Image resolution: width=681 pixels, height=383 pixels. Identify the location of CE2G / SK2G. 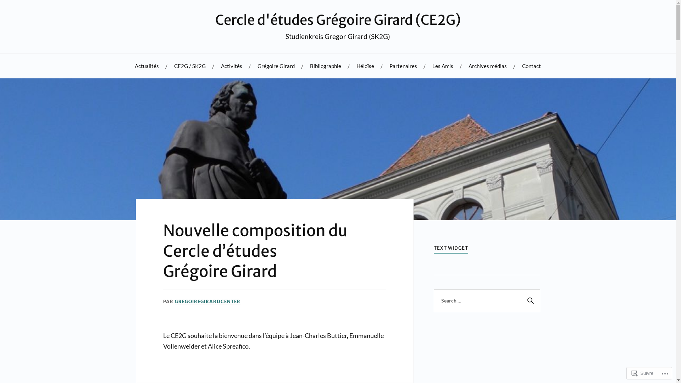
(190, 66).